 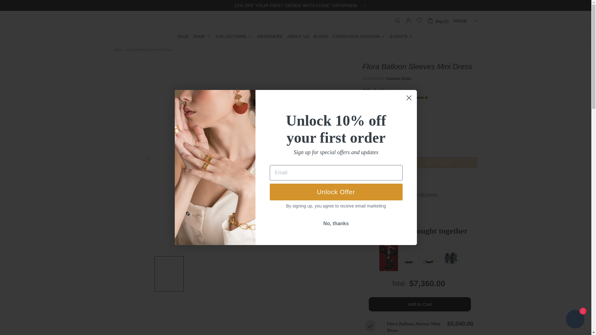 I want to click on SHOP, so click(x=202, y=37).